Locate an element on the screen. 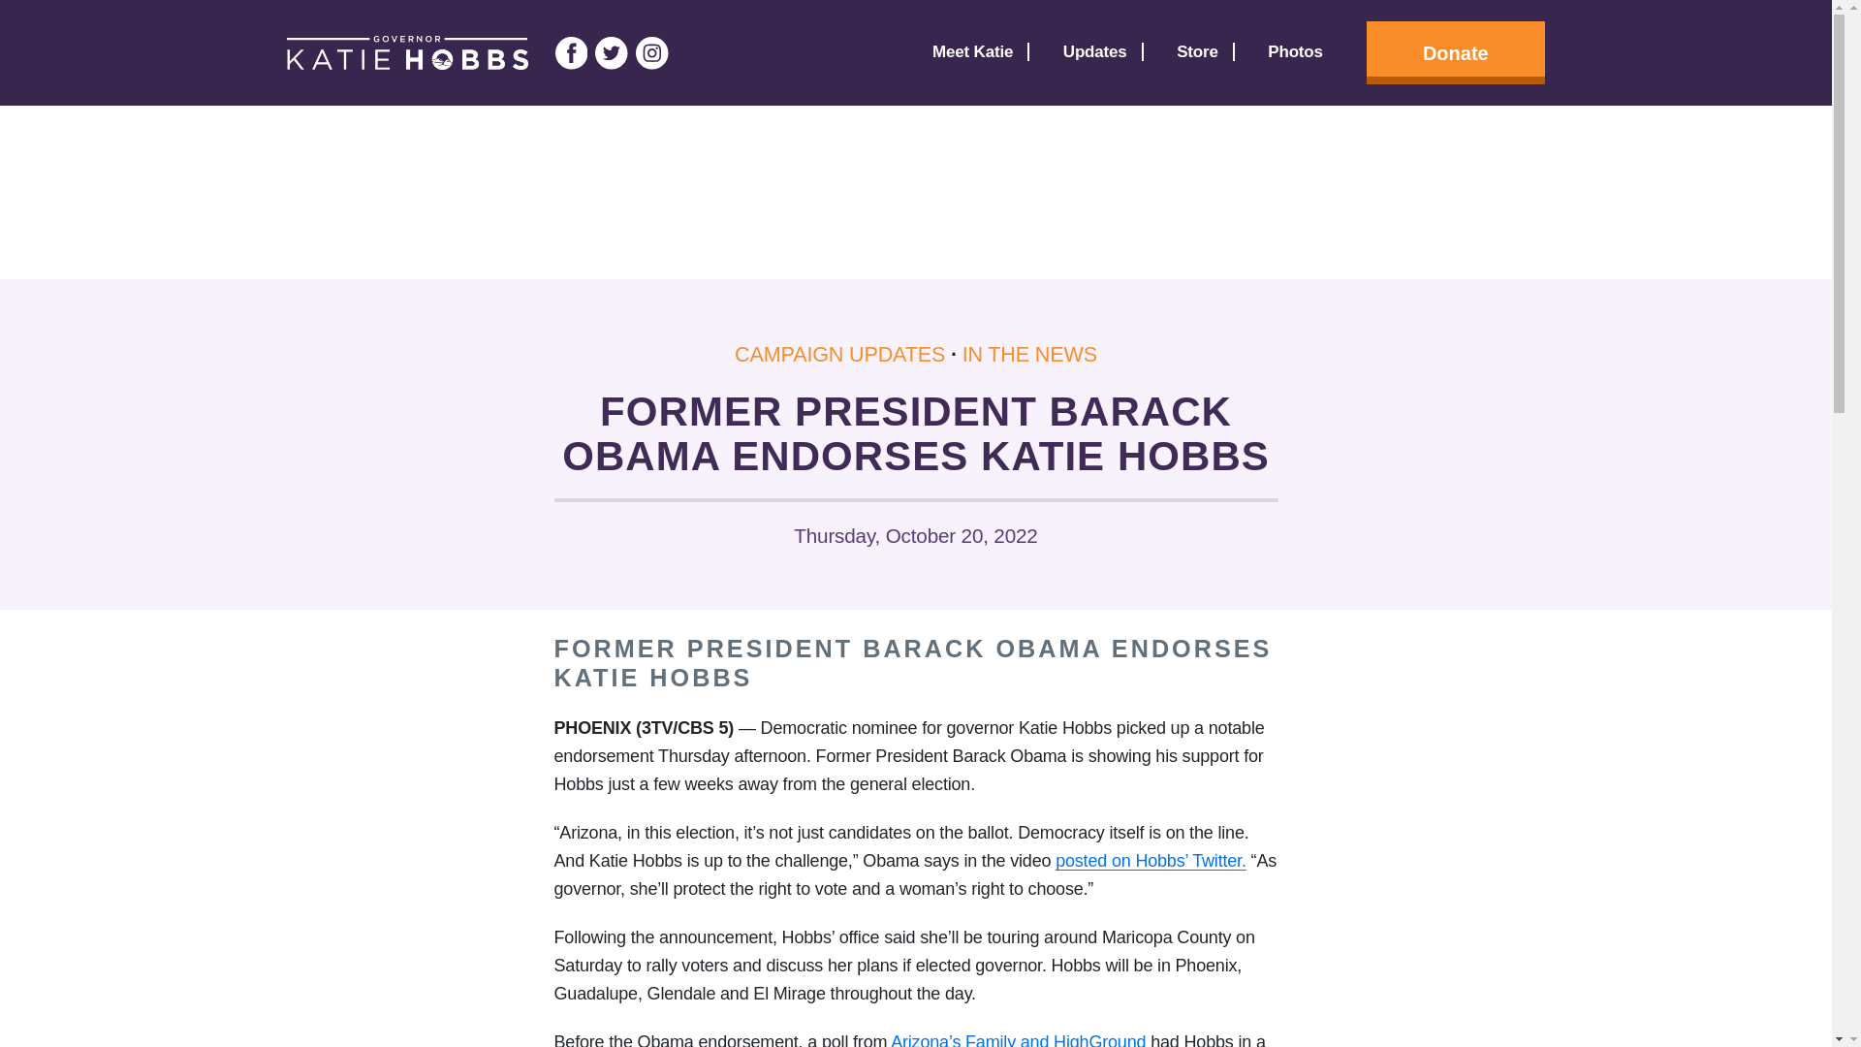 This screenshot has width=1861, height=1047. IN THE NEWS is located at coordinates (1029, 355).